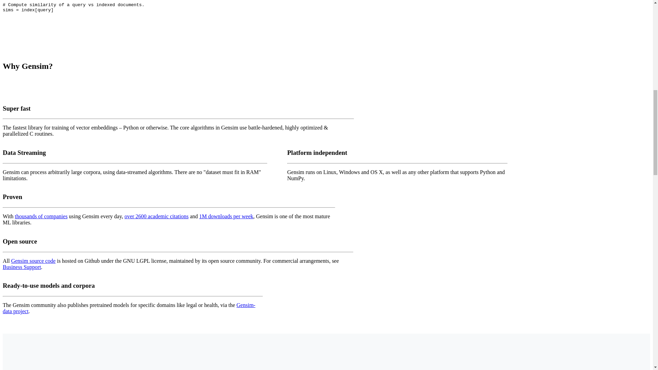 Image resolution: width=658 pixels, height=370 pixels. Describe the element at coordinates (226, 217) in the screenshot. I see `1M downloads per week` at that location.